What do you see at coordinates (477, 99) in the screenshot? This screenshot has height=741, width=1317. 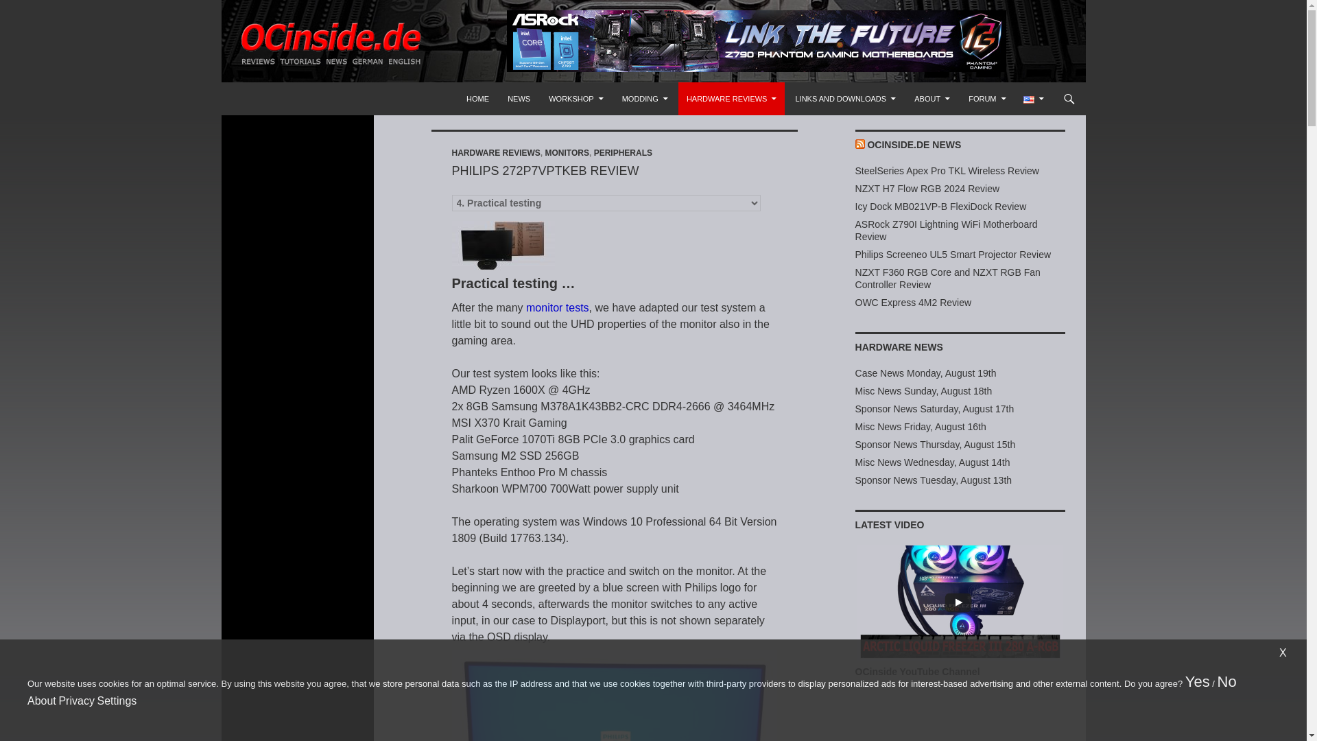 I see `HOME` at bounding box center [477, 99].